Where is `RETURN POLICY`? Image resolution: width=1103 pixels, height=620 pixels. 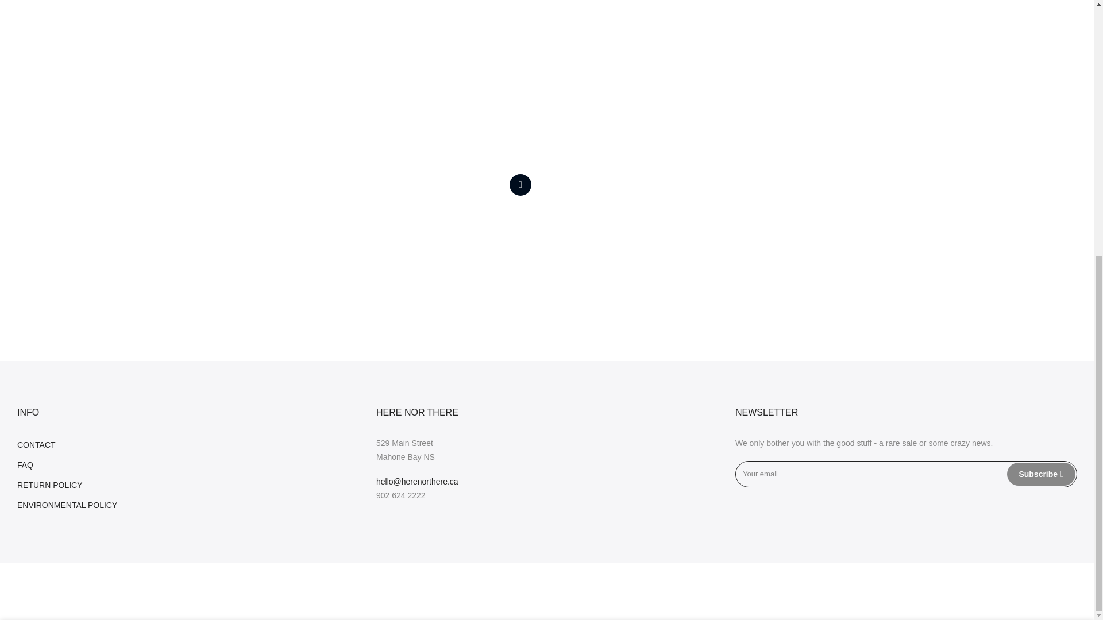 RETURN POLICY is located at coordinates (50, 485).